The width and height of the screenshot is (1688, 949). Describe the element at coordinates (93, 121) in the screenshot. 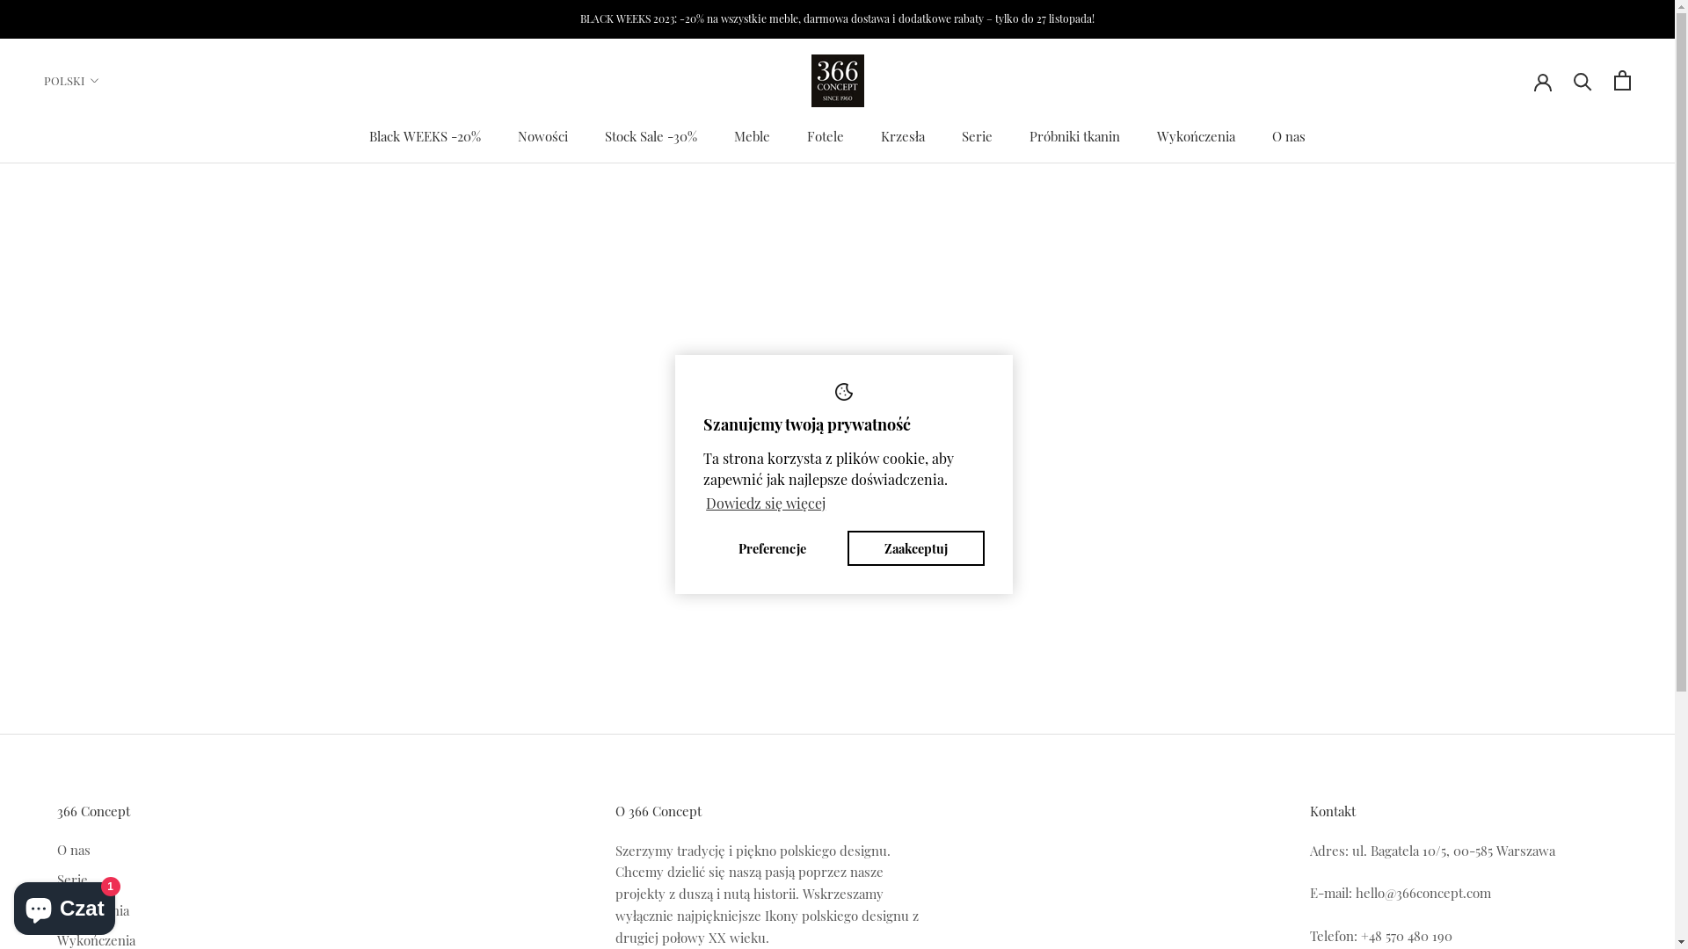

I see `pl` at that location.